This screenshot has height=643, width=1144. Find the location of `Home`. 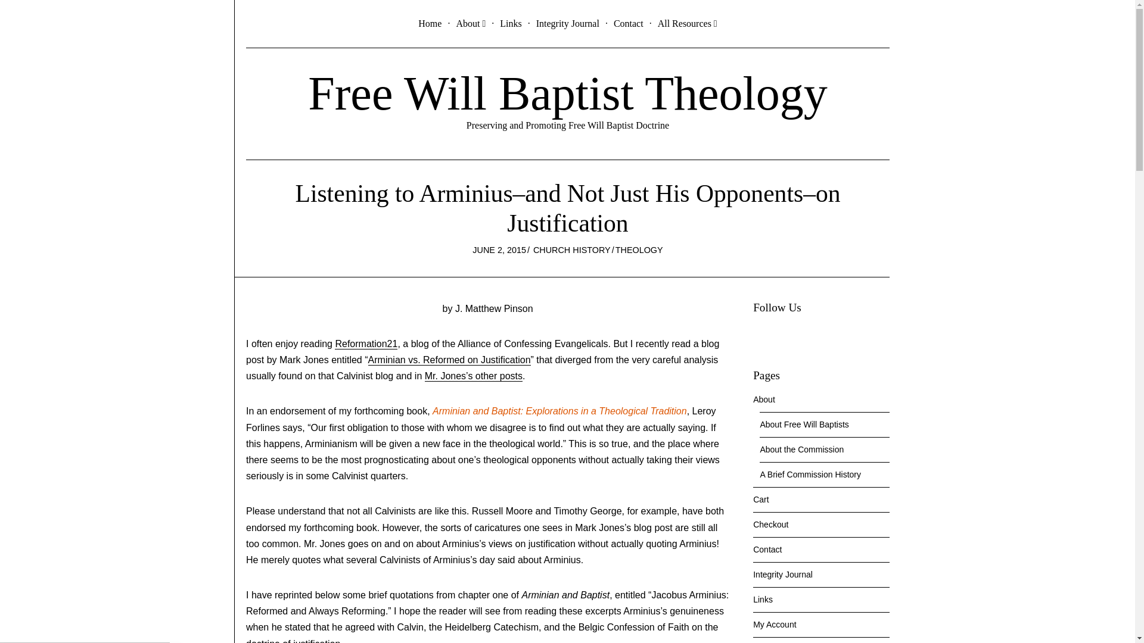

Home is located at coordinates (430, 23).